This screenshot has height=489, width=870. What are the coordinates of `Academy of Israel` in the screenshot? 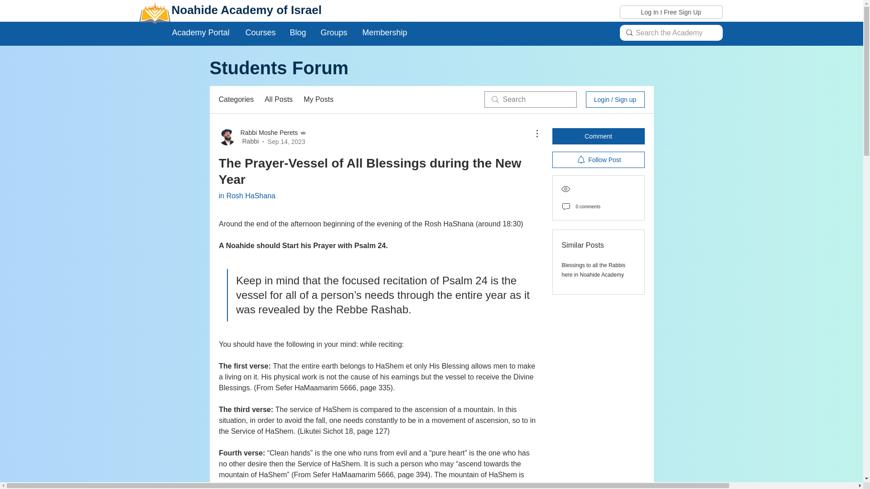 It's located at (271, 10).